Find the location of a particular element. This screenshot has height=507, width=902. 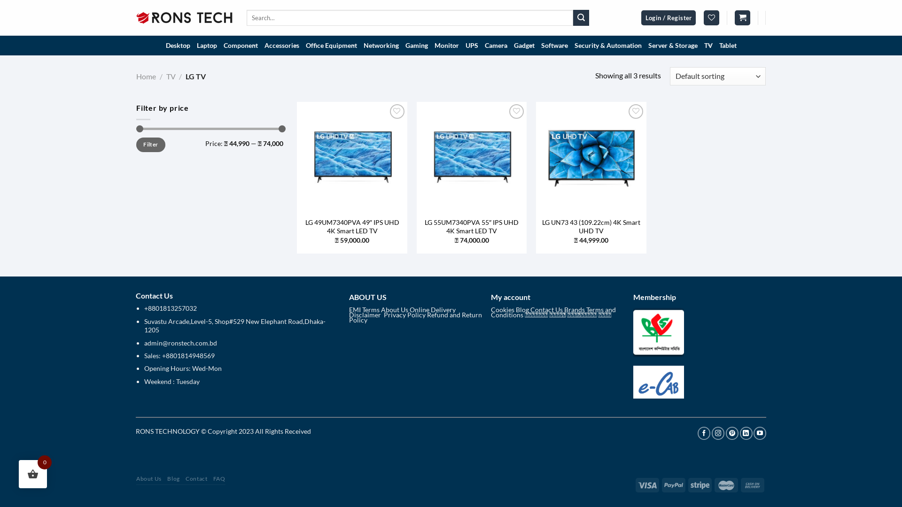

Search is located at coordinates (581, 18).